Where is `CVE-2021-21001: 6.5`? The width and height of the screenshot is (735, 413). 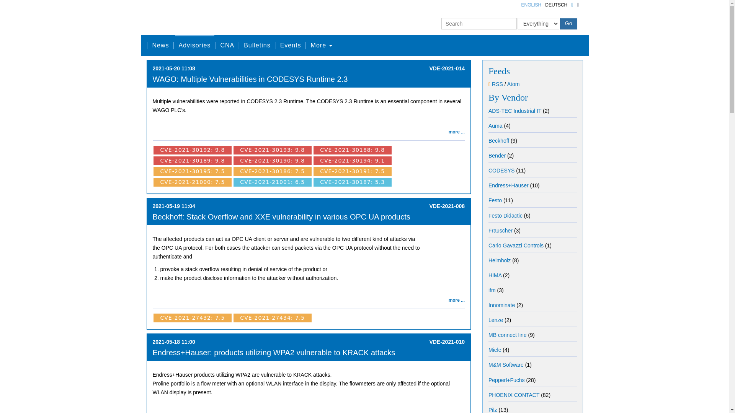 CVE-2021-21001: 6.5 is located at coordinates (273, 182).